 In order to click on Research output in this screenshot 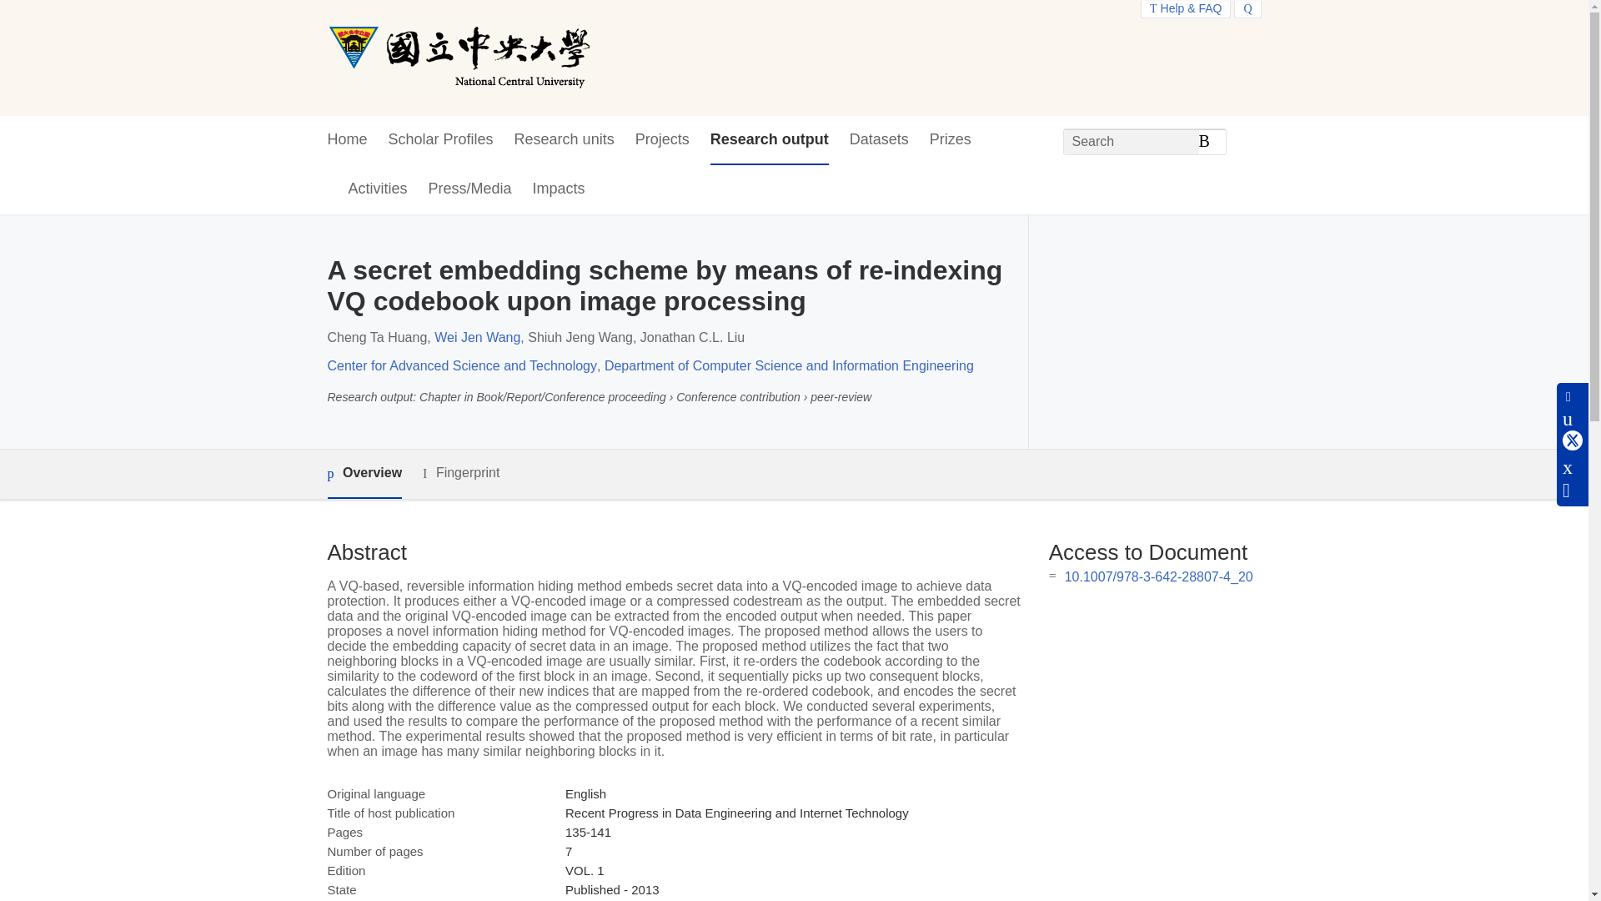, I will do `click(770, 140)`.